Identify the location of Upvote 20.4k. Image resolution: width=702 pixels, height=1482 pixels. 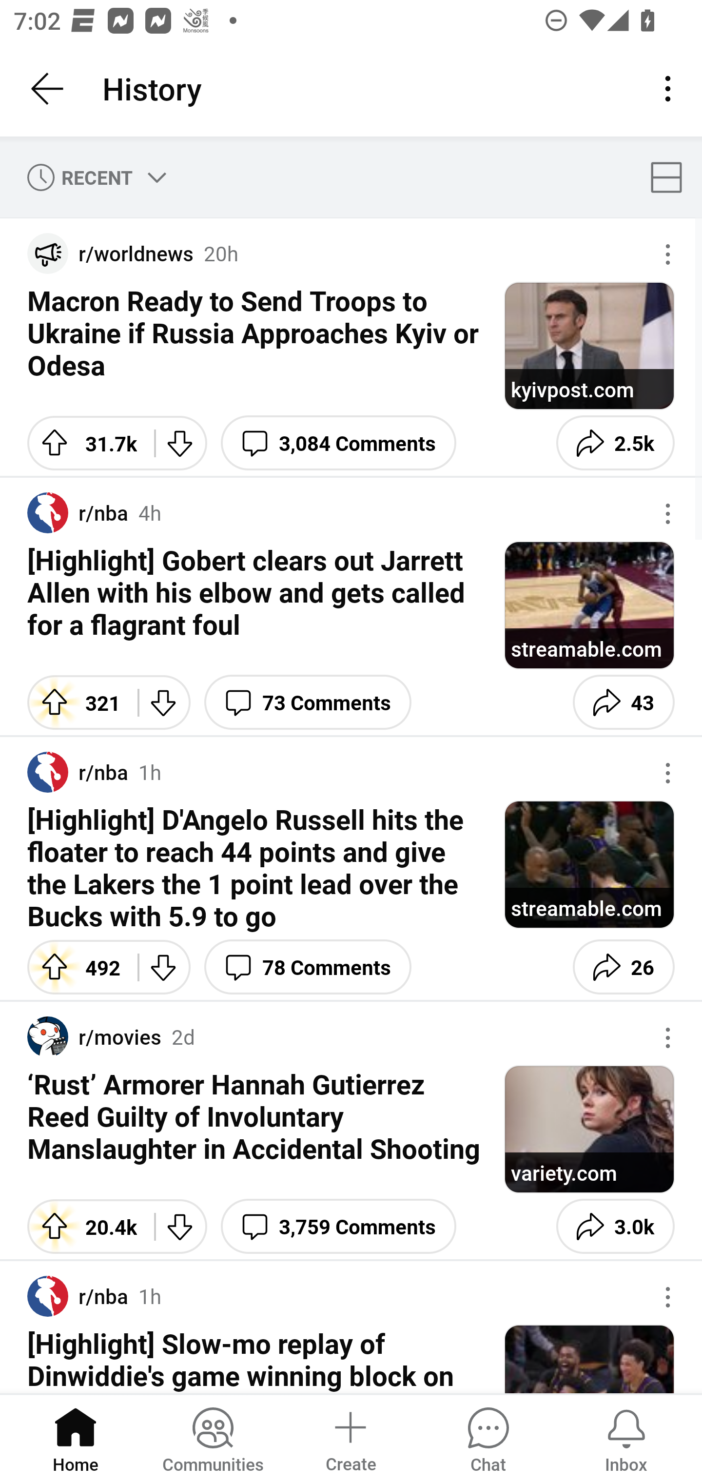
(84, 1227).